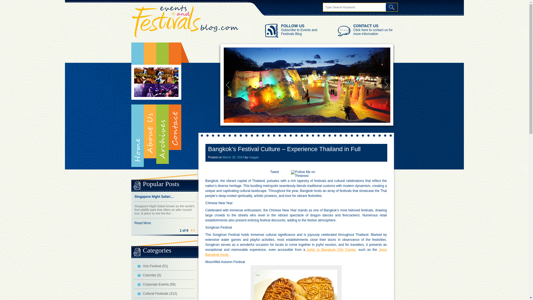 This screenshot has height=300, width=533. I want to click on View all posts by maggie, so click(254, 157).